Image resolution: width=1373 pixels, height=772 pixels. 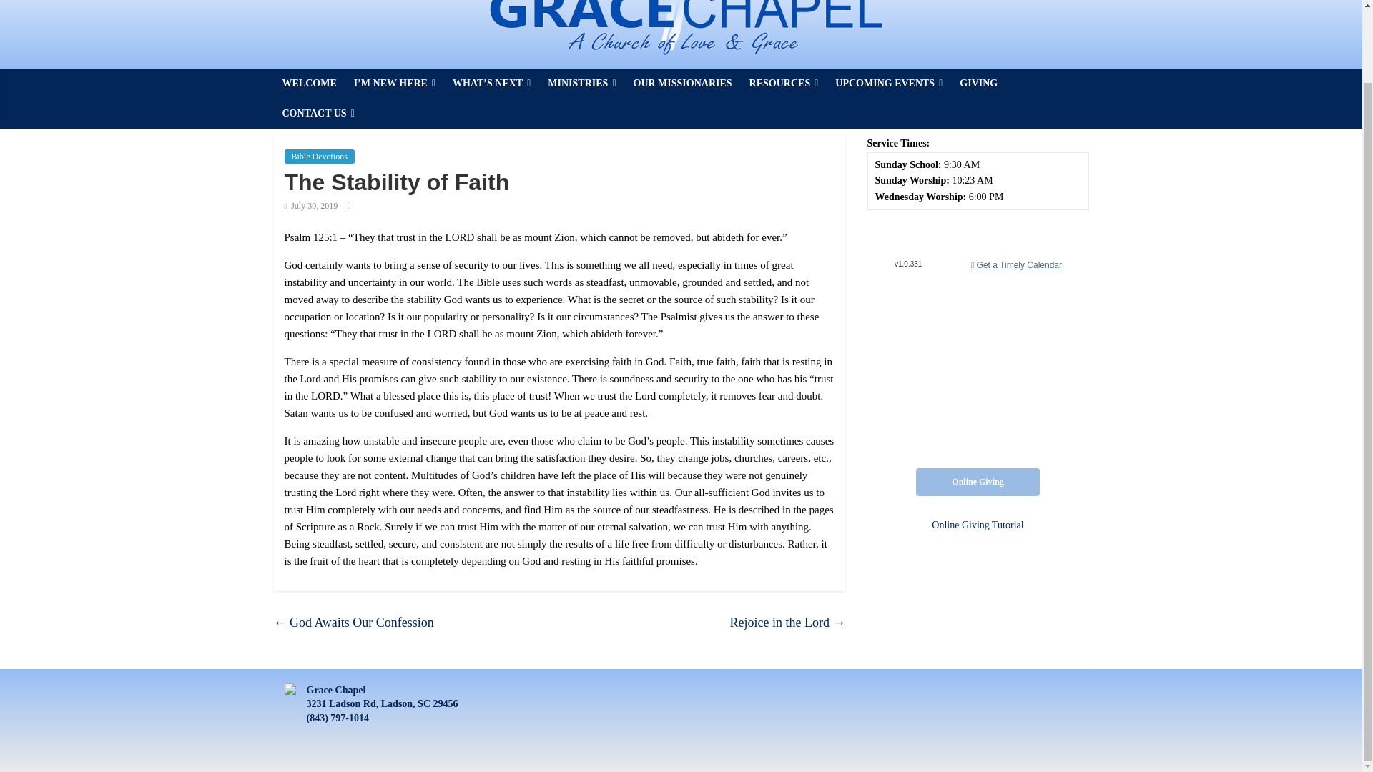 I want to click on RESOURCES, so click(x=784, y=84).